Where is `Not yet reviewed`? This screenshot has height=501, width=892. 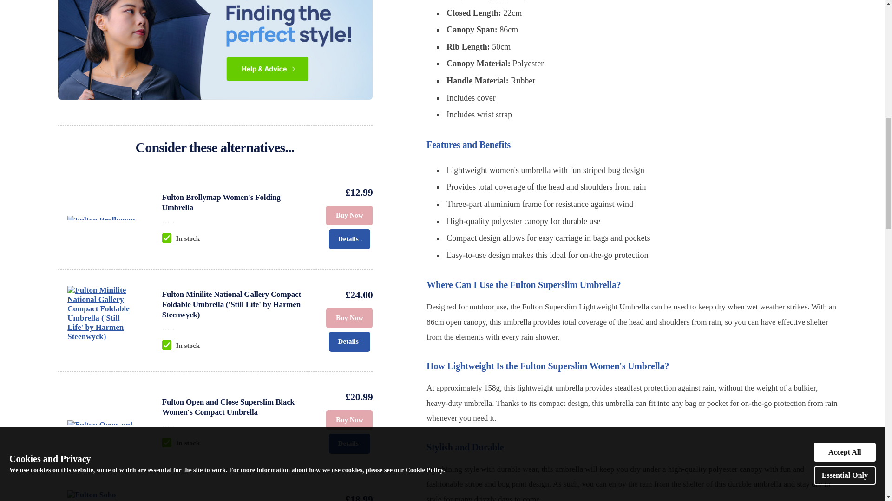 Not yet reviewed is located at coordinates (235, 424).